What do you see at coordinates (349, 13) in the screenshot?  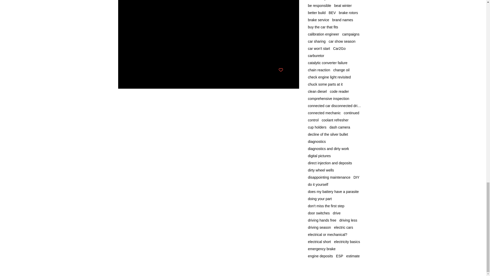 I see `brake rotors` at bounding box center [349, 13].